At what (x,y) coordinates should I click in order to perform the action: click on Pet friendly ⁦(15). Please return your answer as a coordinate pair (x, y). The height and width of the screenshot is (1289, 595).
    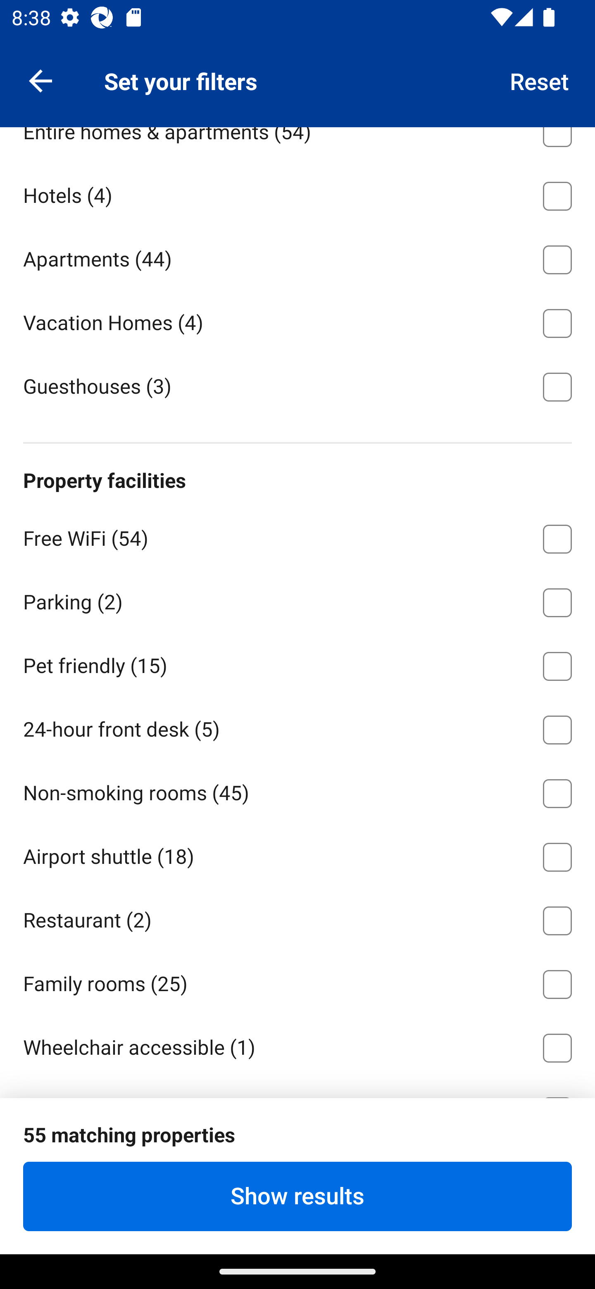
    Looking at the image, I should click on (297, 663).